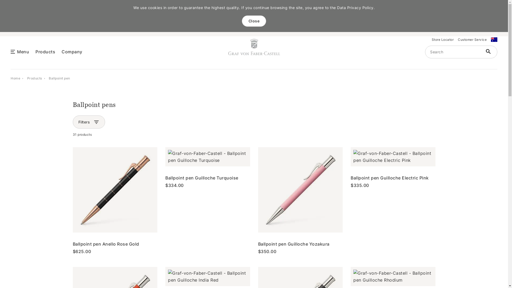  What do you see at coordinates (45, 51) in the screenshot?
I see `Products` at bounding box center [45, 51].